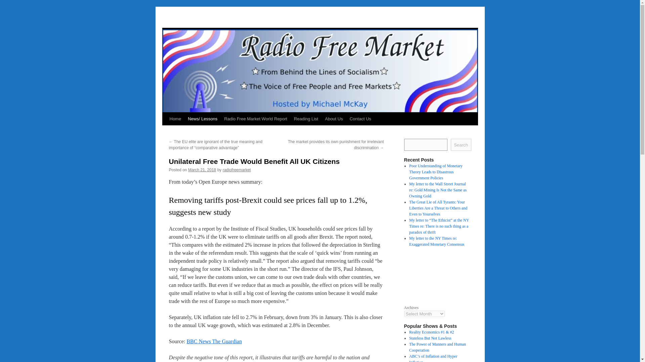 The image size is (645, 362). I want to click on Radio Free Market World Report, so click(255, 119).